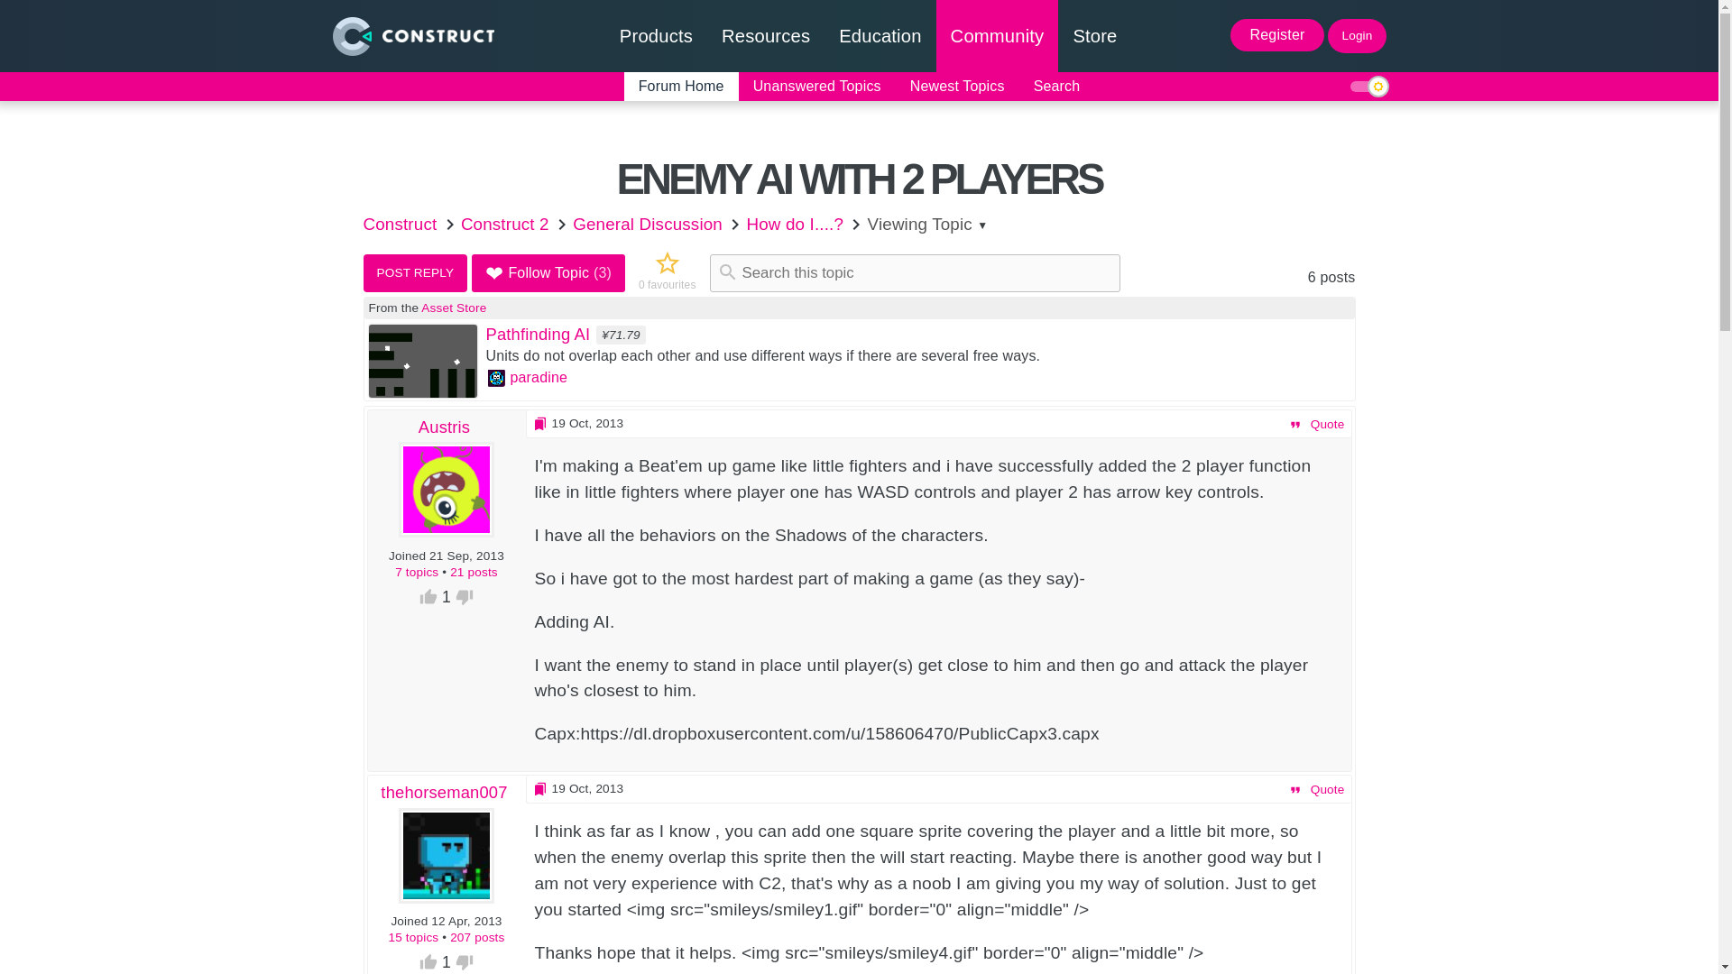 Image resolution: width=1732 pixels, height=974 pixels. I want to click on Products, so click(655, 36).